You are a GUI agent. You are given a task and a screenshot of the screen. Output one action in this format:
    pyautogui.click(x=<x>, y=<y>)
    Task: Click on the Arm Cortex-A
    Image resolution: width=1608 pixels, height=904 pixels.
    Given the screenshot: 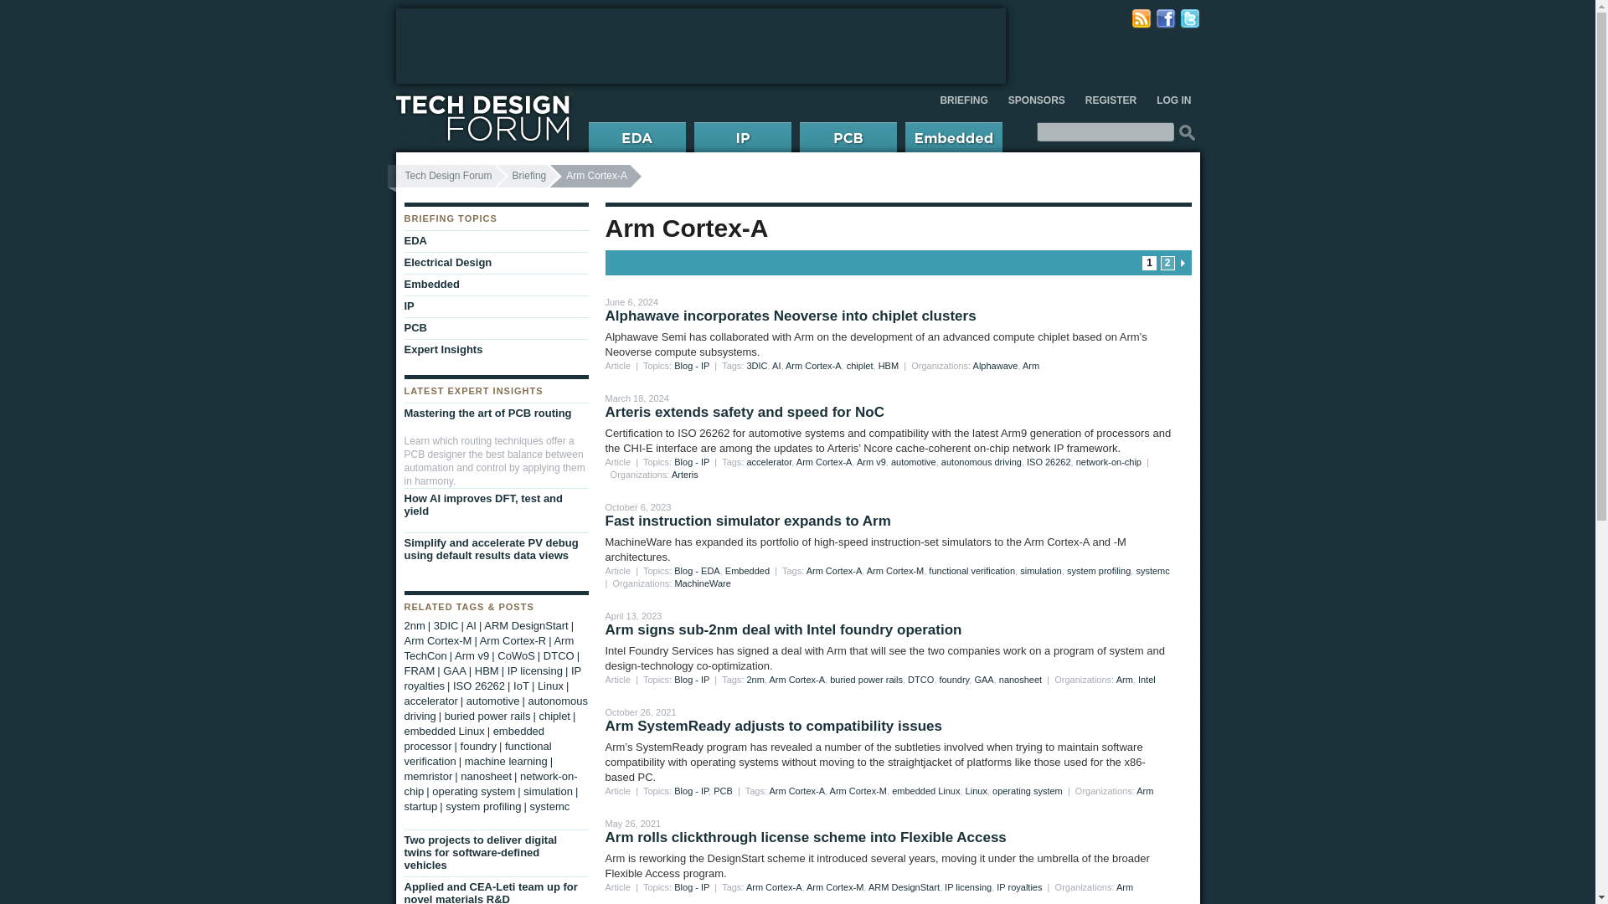 What is the action you would take?
    pyautogui.click(x=796, y=679)
    